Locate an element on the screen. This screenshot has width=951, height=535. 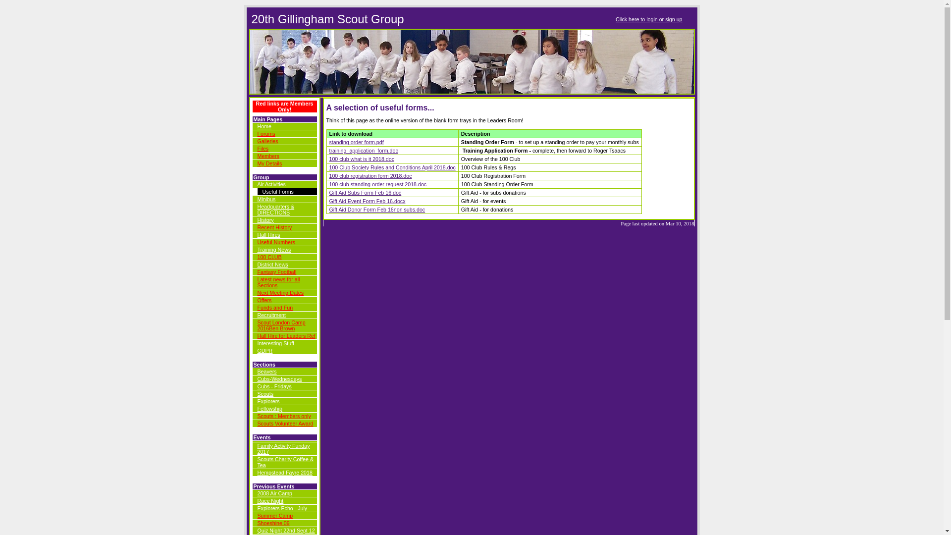
Fellowship is located at coordinates (270, 409).